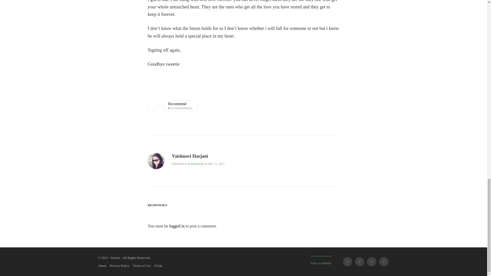 Image resolution: width=491 pixels, height=276 pixels. What do you see at coordinates (371, 262) in the screenshot?
I see `linkedin` at bounding box center [371, 262].